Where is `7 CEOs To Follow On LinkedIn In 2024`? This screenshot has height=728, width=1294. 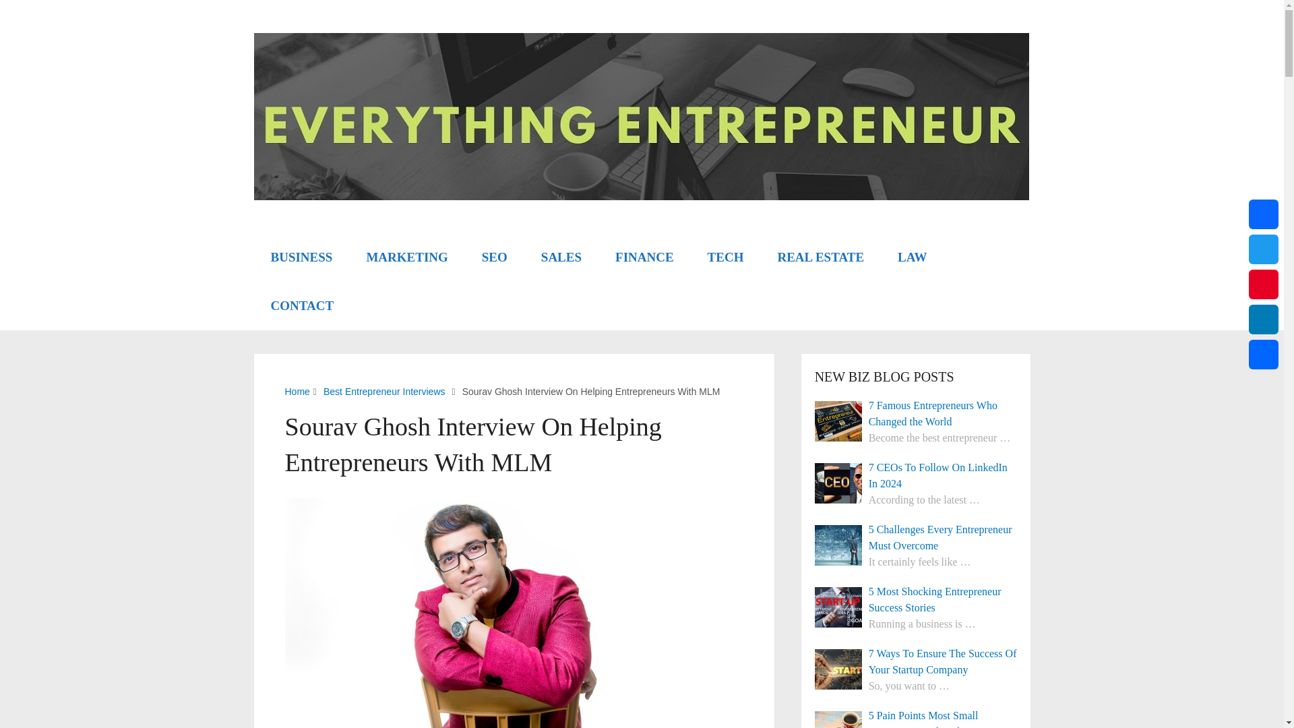 7 CEOs To Follow On LinkedIn In 2024 is located at coordinates (916, 476).